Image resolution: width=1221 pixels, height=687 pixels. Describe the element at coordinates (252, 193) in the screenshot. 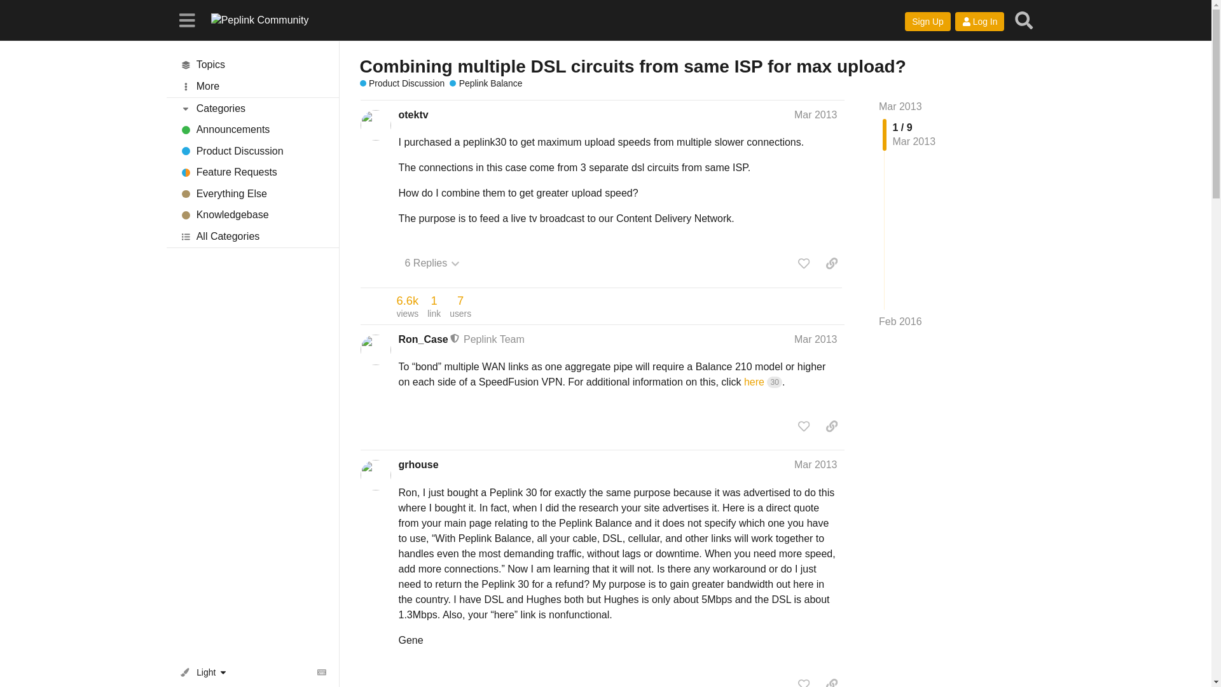

I see `Everything Else` at that location.